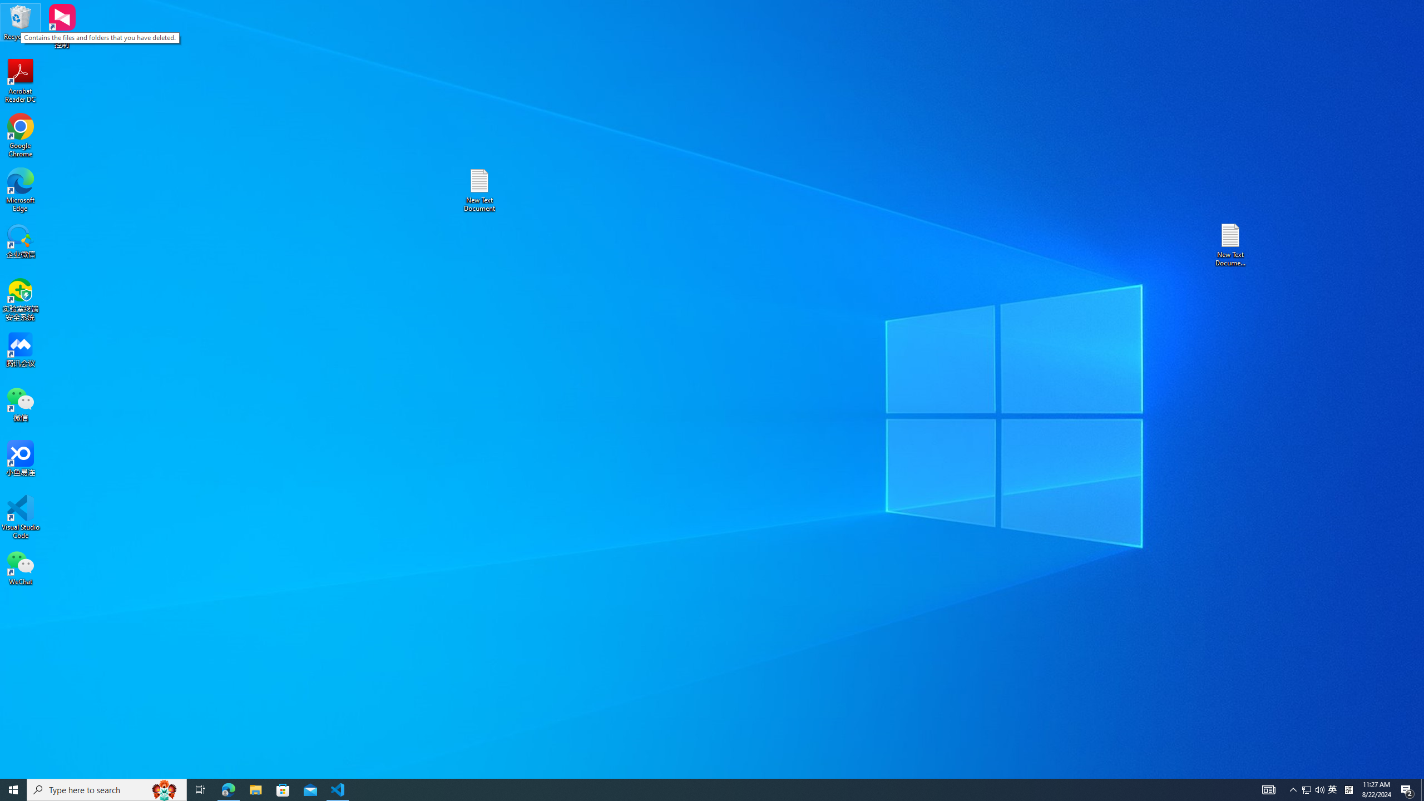 This screenshot has width=1424, height=801. I want to click on Microsoft Edge - 1 running window, so click(228, 790).